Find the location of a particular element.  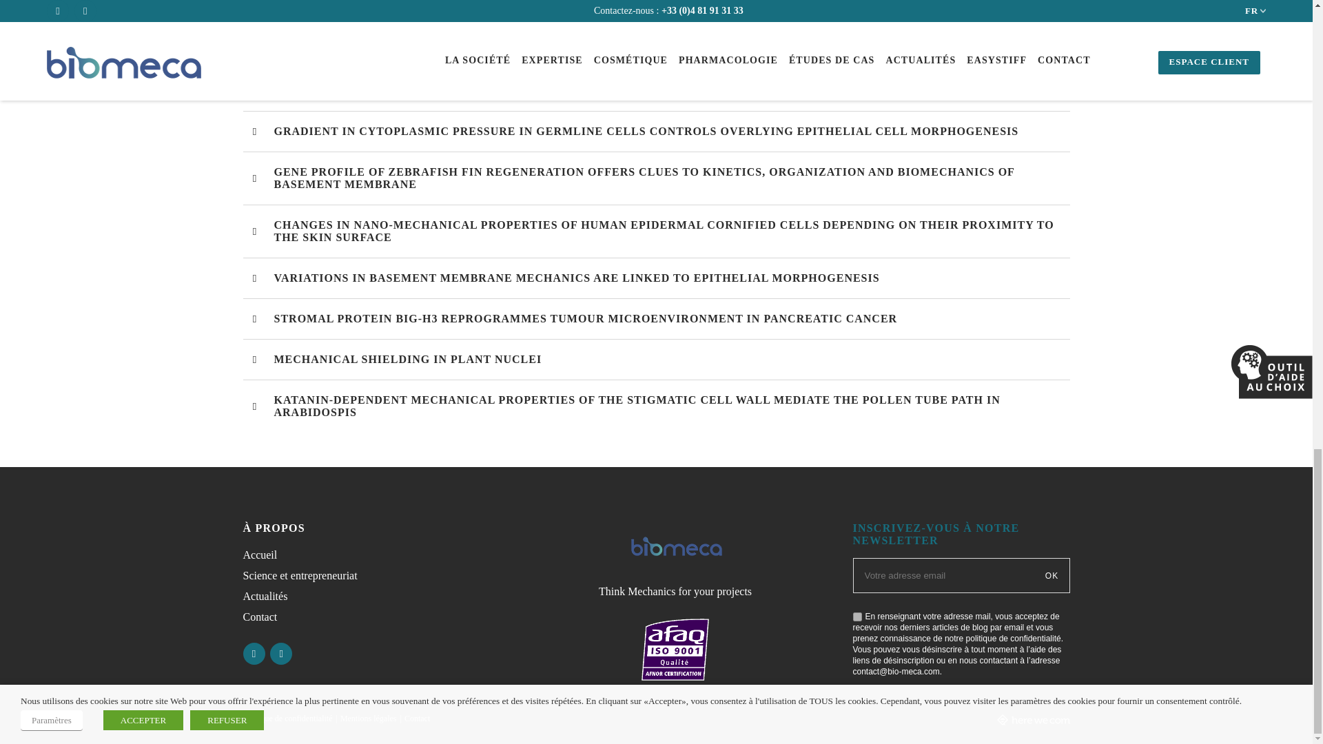

Rejoignez-nous sur Youtube is located at coordinates (281, 654).